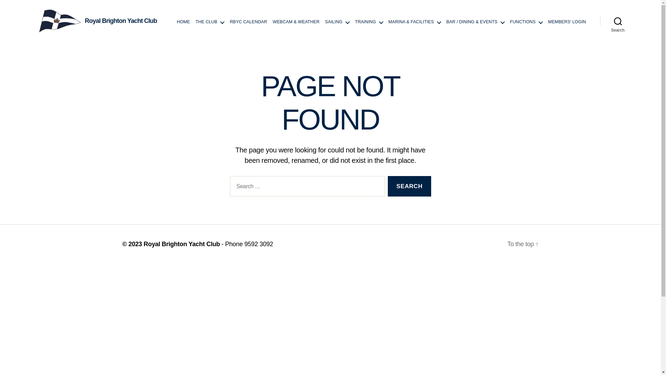 This screenshot has height=375, width=666. What do you see at coordinates (526, 22) in the screenshot?
I see `FUNCTIONS` at bounding box center [526, 22].